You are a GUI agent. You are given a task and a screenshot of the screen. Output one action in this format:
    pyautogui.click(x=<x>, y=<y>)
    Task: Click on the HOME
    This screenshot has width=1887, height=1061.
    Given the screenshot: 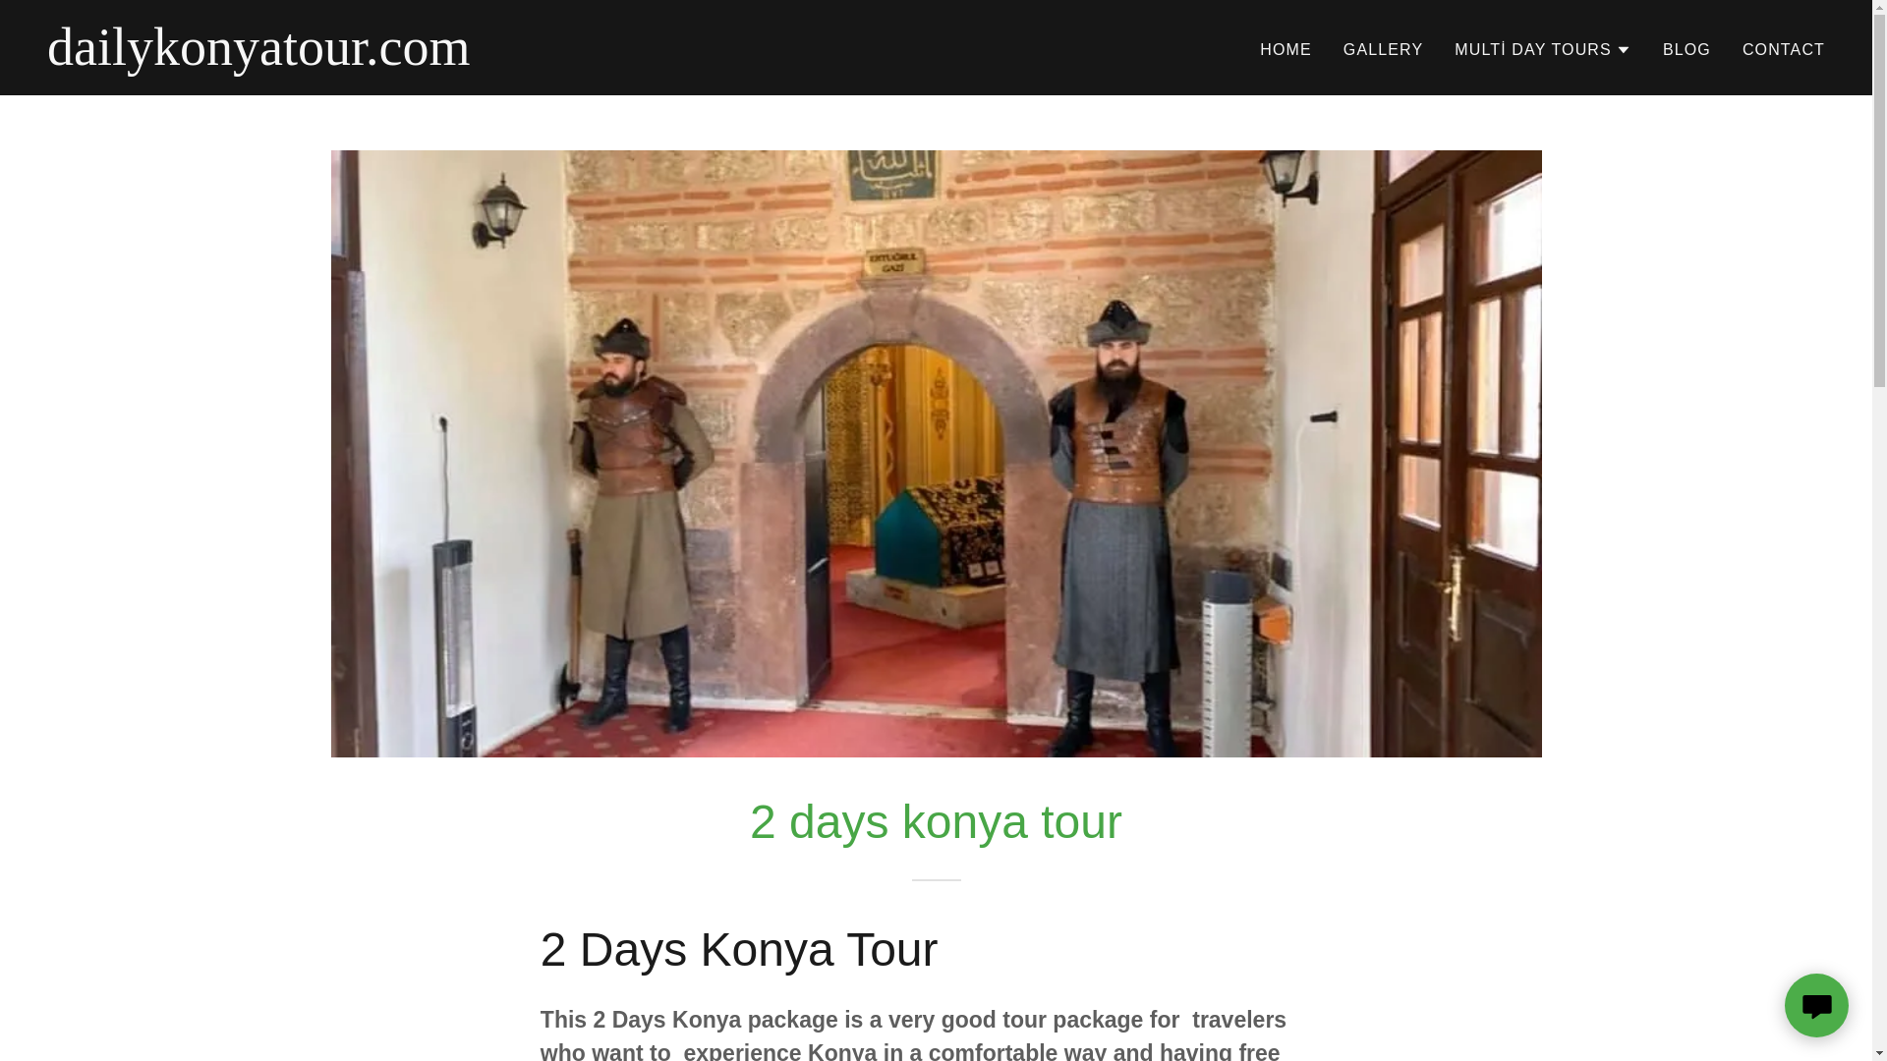 What is the action you would take?
    pyautogui.click(x=1286, y=50)
    